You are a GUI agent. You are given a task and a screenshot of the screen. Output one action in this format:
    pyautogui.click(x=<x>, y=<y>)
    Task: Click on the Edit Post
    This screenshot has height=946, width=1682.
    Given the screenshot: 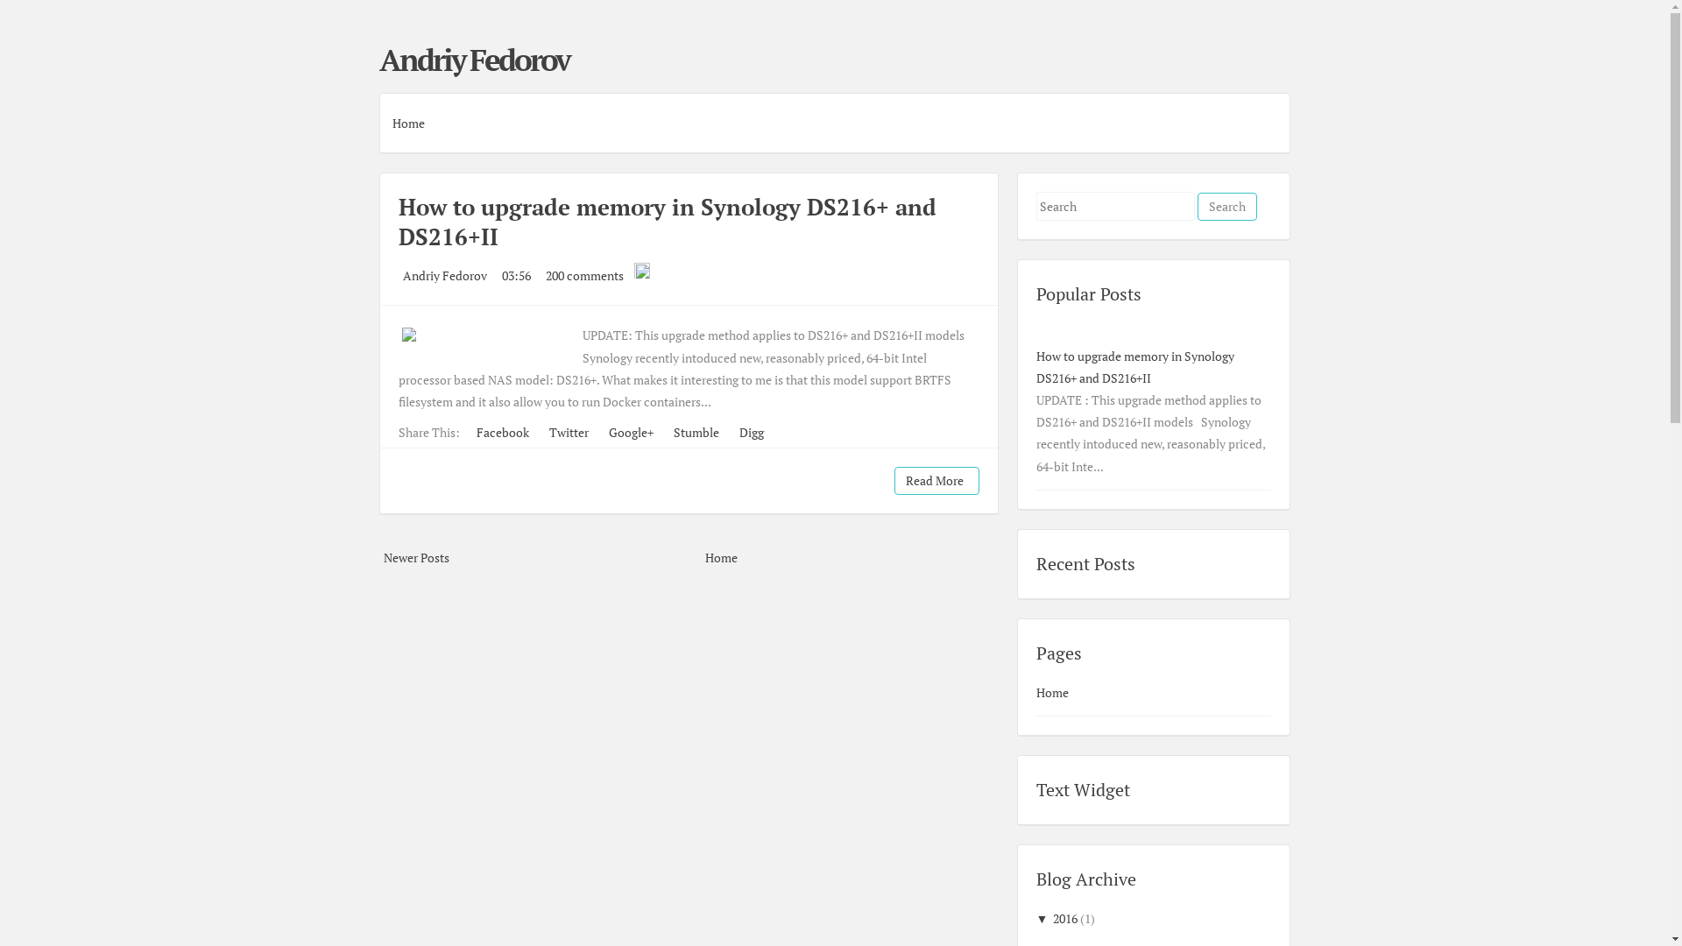 What is the action you would take?
    pyautogui.click(x=642, y=275)
    